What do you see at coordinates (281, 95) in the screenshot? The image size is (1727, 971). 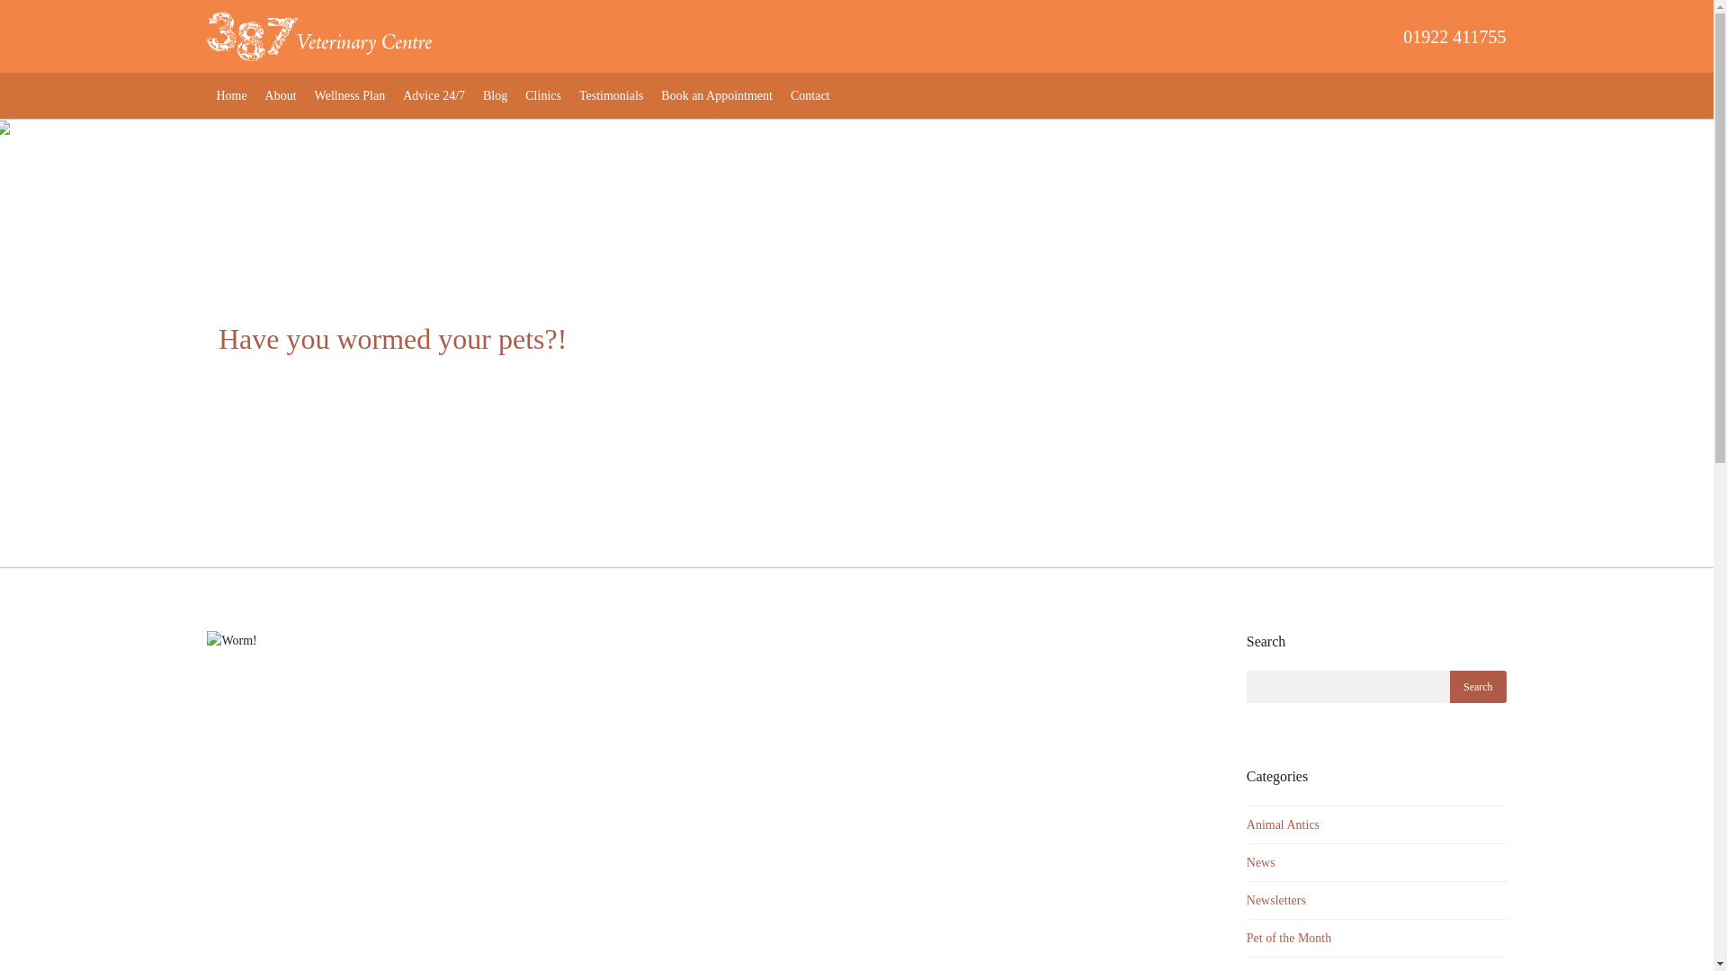 I see `About` at bounding box center [281, 95].